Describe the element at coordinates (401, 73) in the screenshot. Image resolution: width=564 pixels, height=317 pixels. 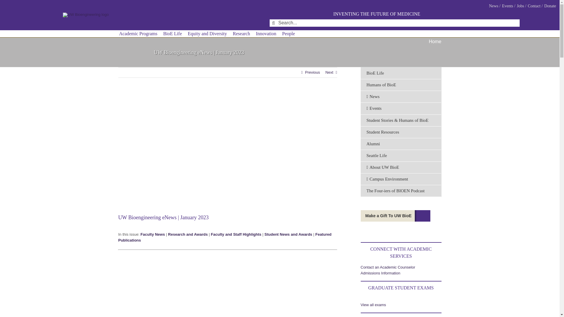
I see `Back to Parent Page` at that location.